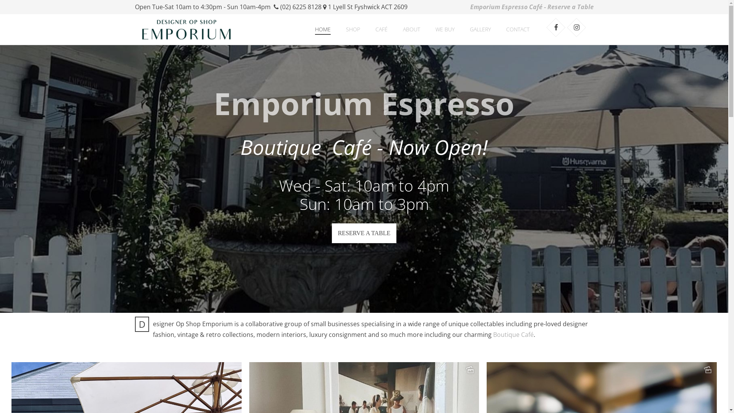 This screenshot has height=413, width=734. What do you see at coordinates (364, 233) in the screenshot?
I see `RESERVE A TABLE` at bounding box center [364, 233].